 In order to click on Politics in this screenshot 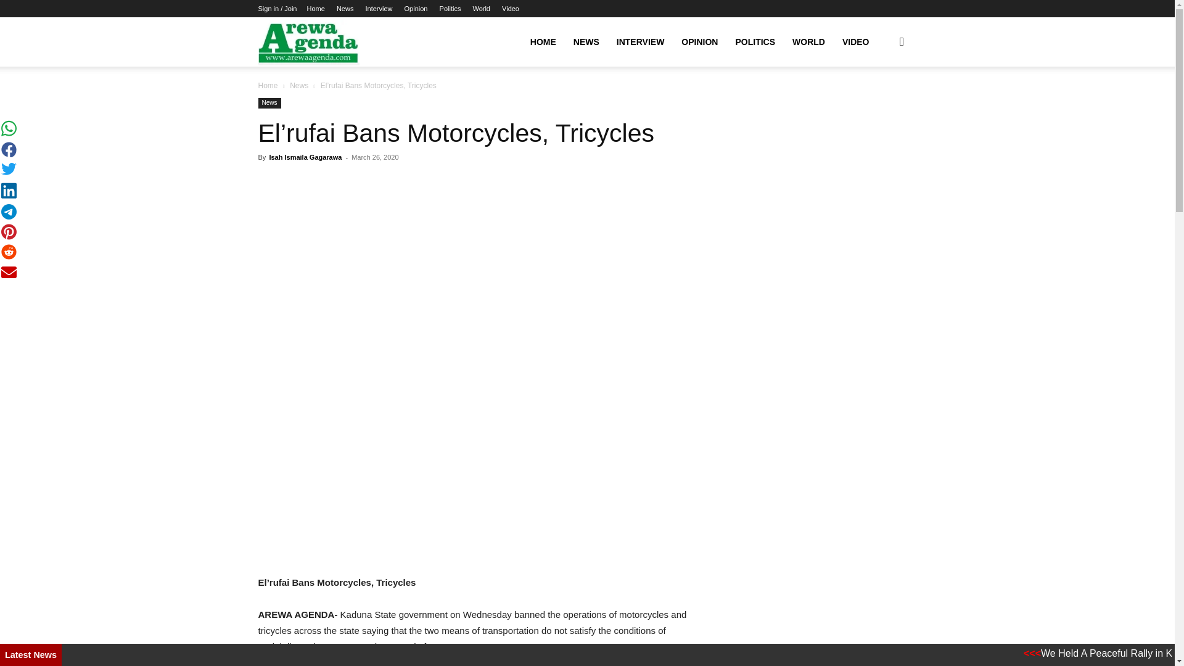, I will do `click(450, 9)`.